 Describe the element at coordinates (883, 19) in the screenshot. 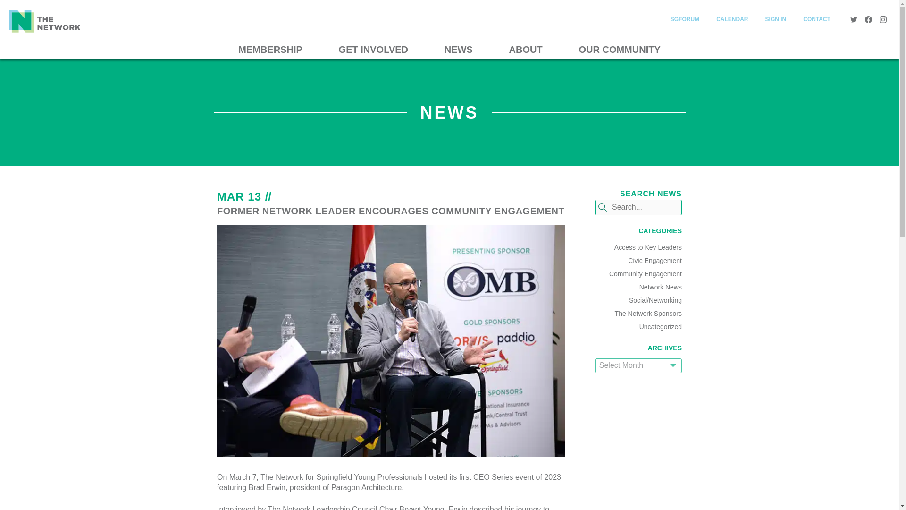

I see `Instagram icon` at that location.